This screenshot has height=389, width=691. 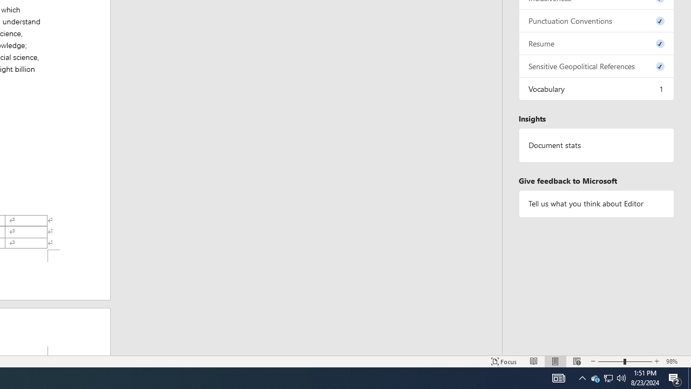 What do you see at coordinates (597, 203) in the screenshot?
I see `Tell us what you think about Editor` at bounding box center [597, 203].